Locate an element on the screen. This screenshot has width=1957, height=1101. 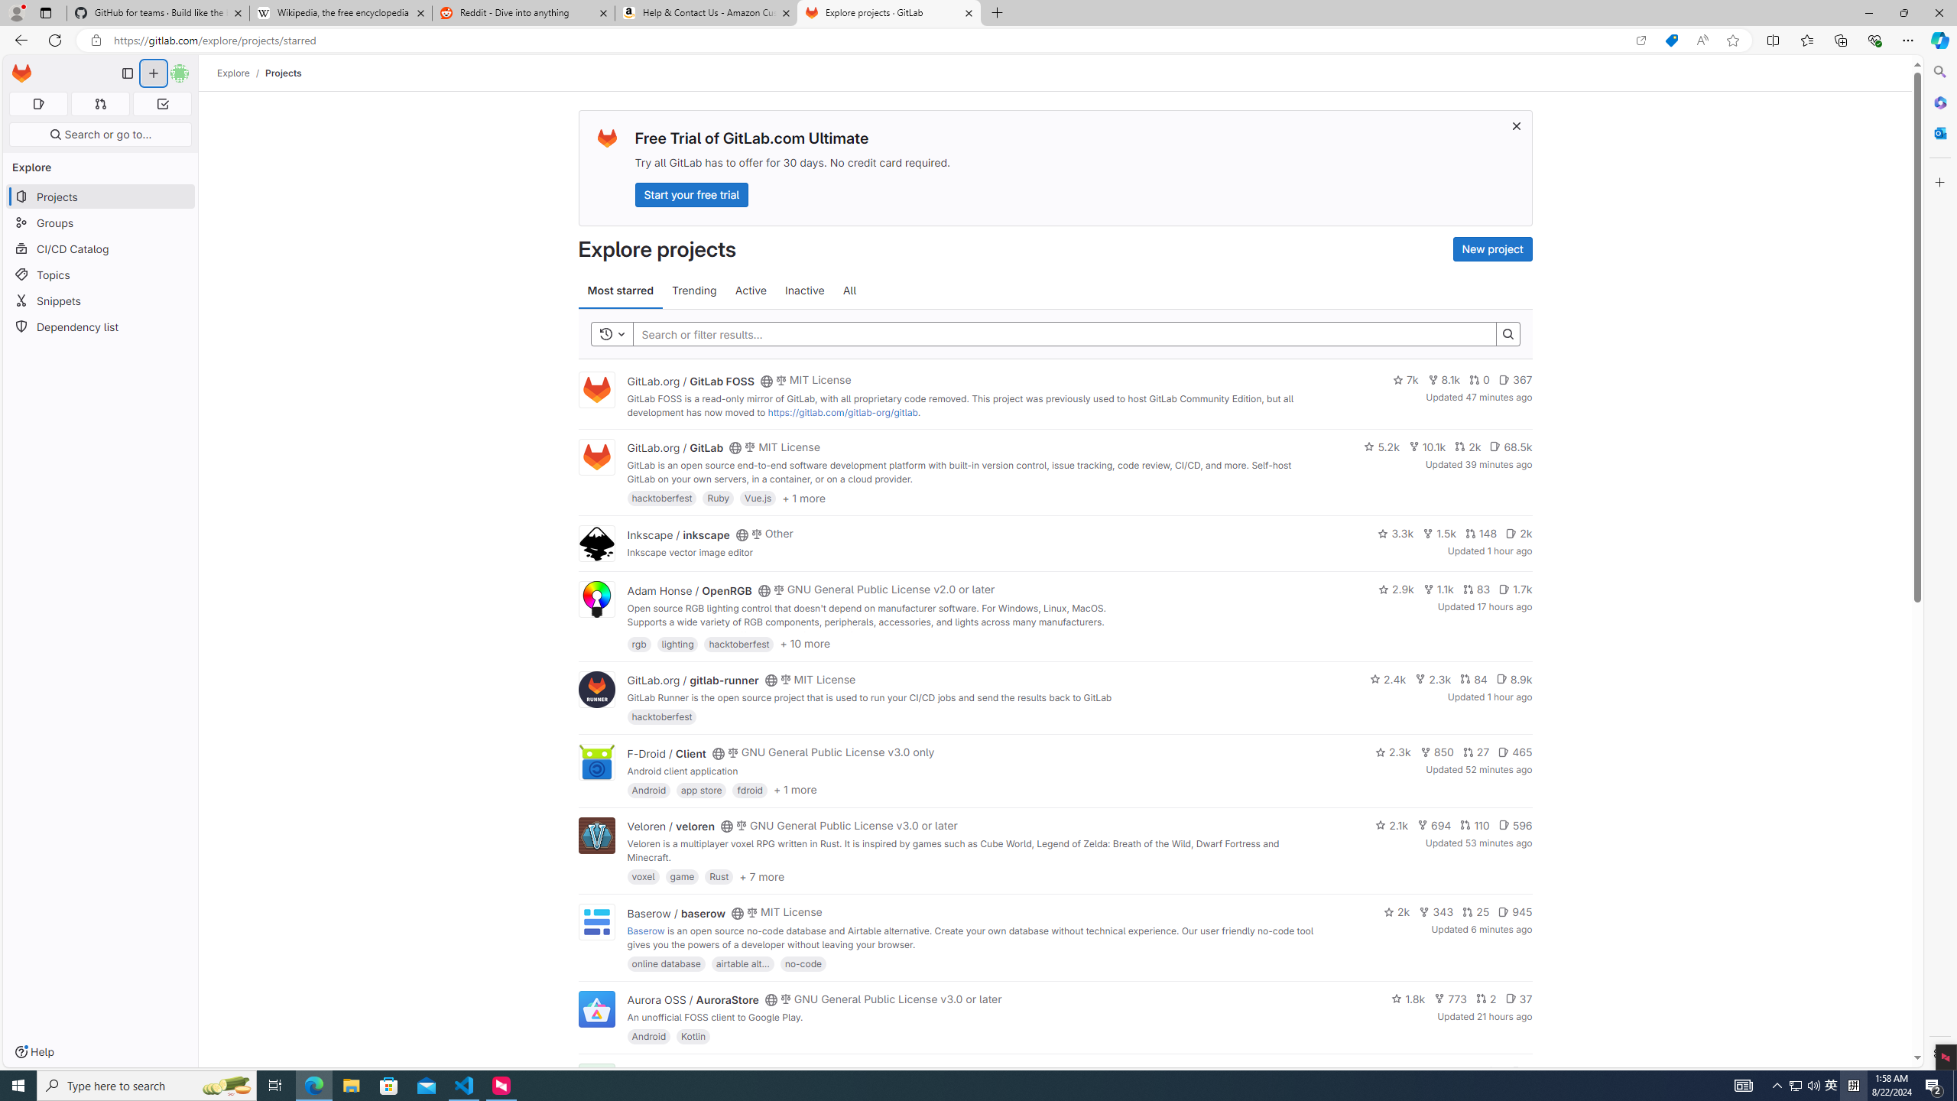
Edouard Klein / falsisign is located at coordinates (689, 1072).